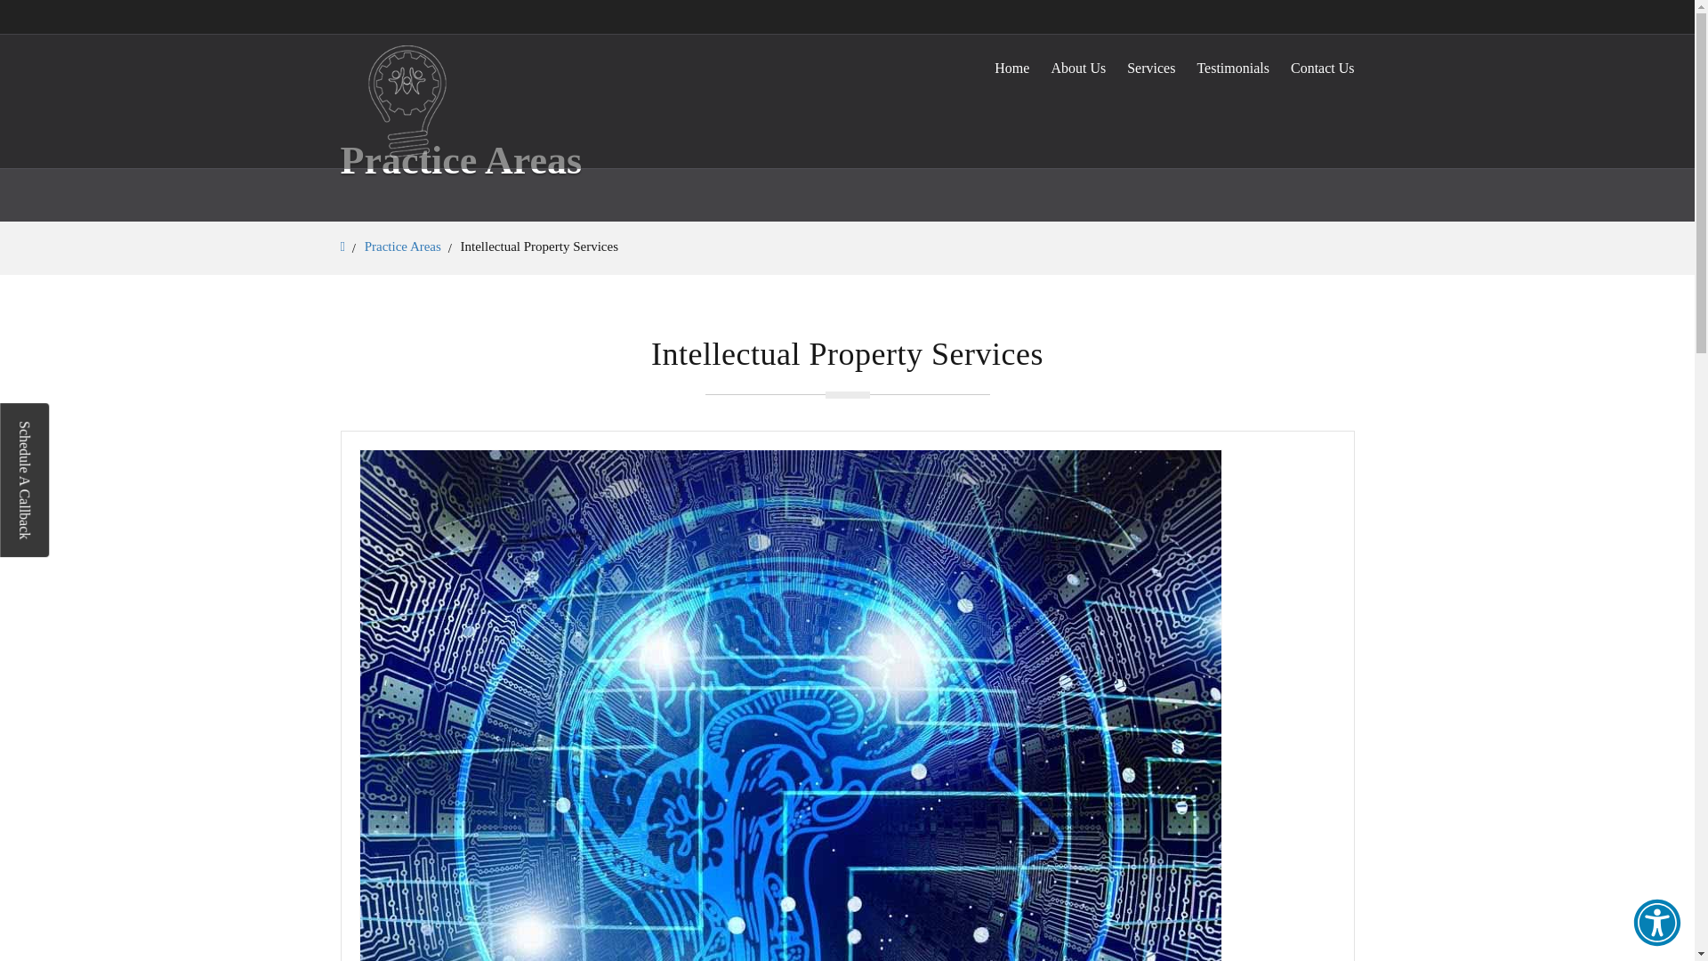 The height and width of the screenshot is (961, 1708). What do you see at coordinates (402, 246) in the screenshot?
I see `Practice Areas` at bounding box center [402, 246].